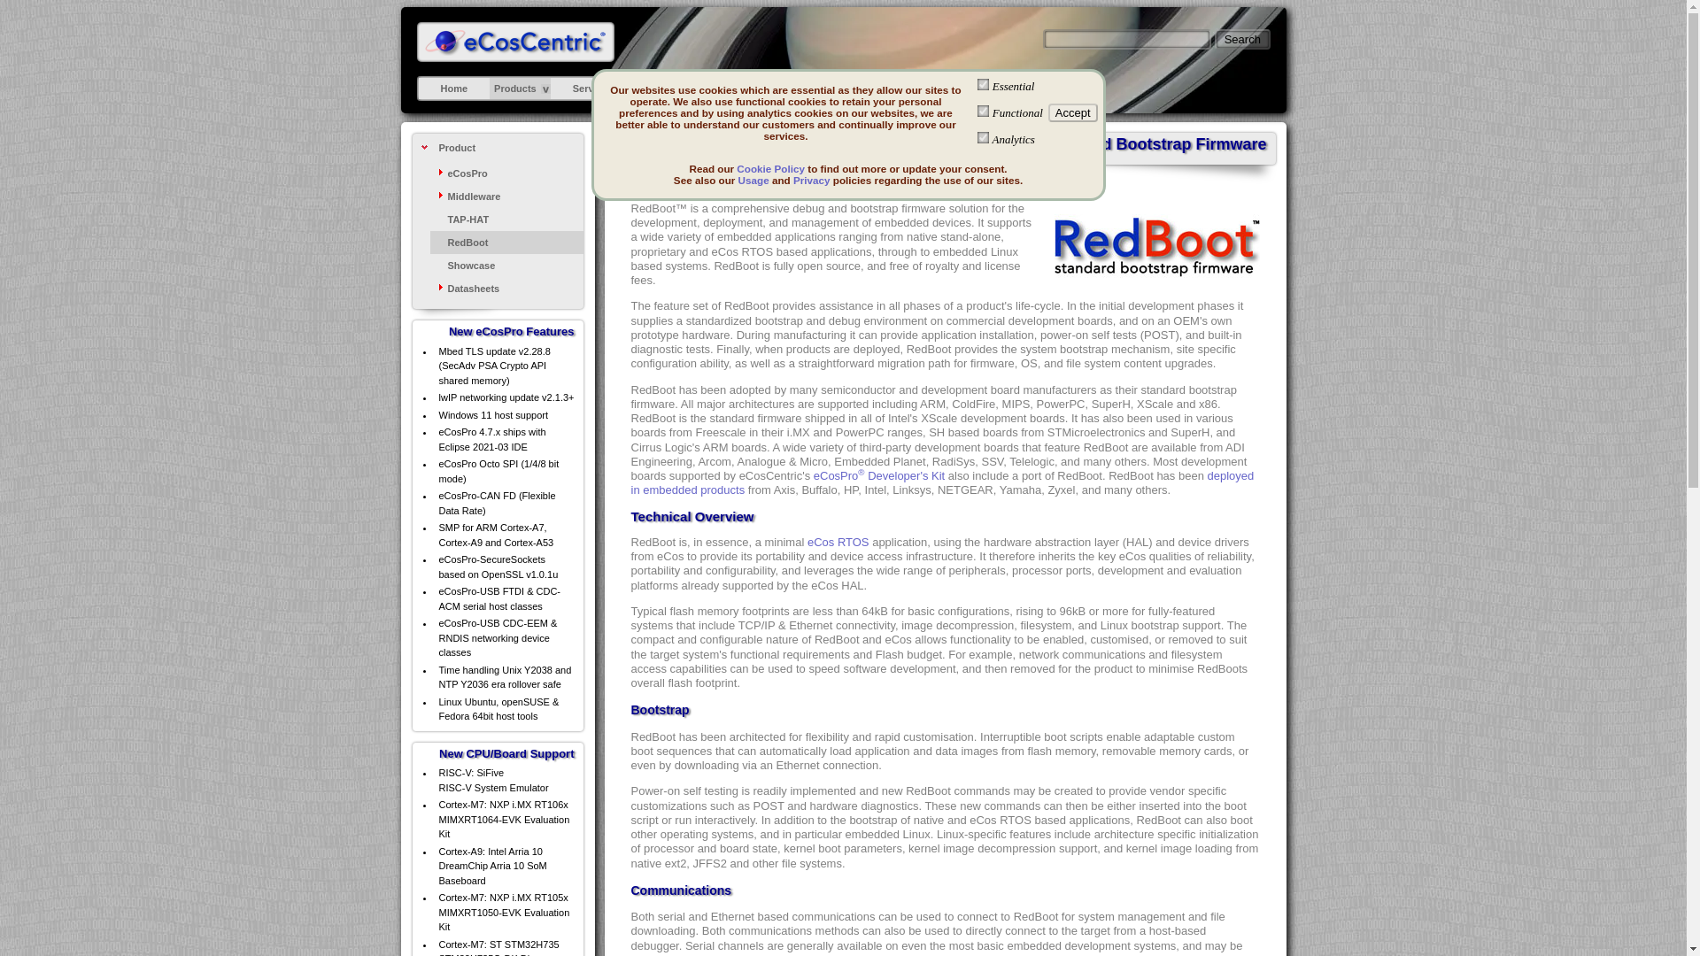 Image resolution: width=1700 pixels, height=956 pixels. What do you see at coordinates (983, 83) in the screenshot?
I see `on` at bounding box center [983, 83].